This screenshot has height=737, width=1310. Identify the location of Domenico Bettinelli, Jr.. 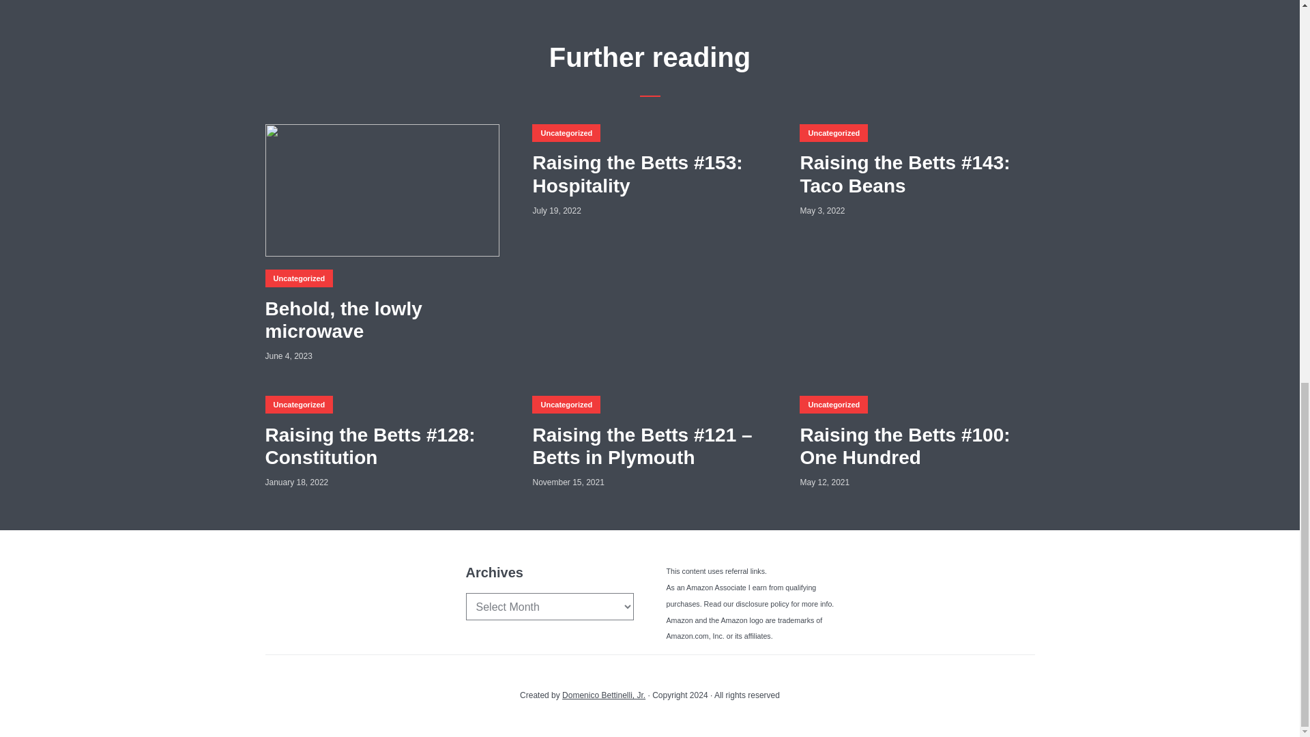
(603, 695).